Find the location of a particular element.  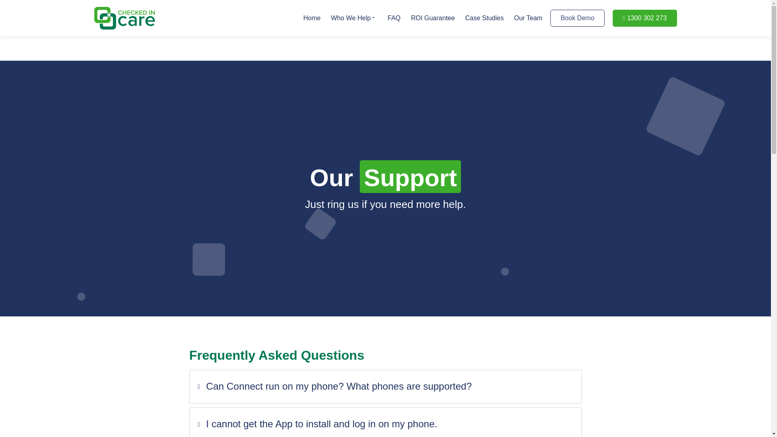

Case Studies is located at coordinates (484, 18).